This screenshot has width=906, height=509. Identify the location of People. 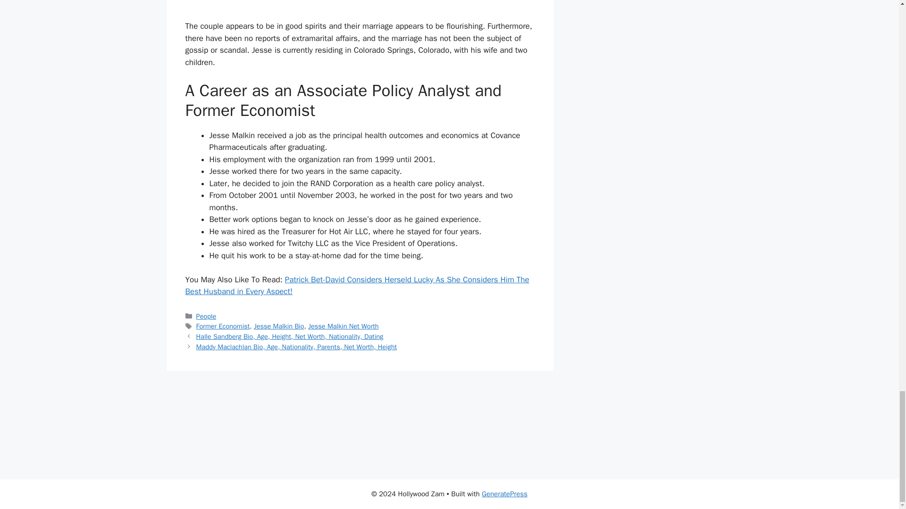
(206, 316).